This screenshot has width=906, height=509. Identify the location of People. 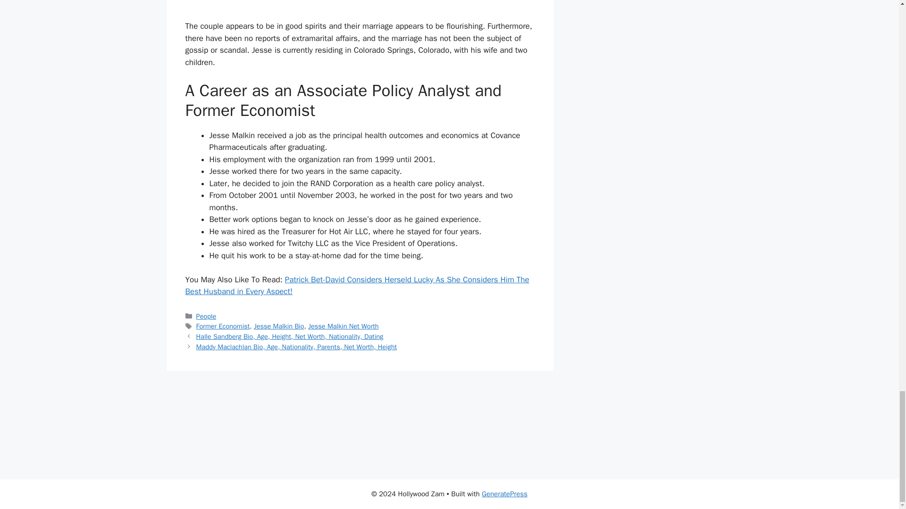
(206, 316).